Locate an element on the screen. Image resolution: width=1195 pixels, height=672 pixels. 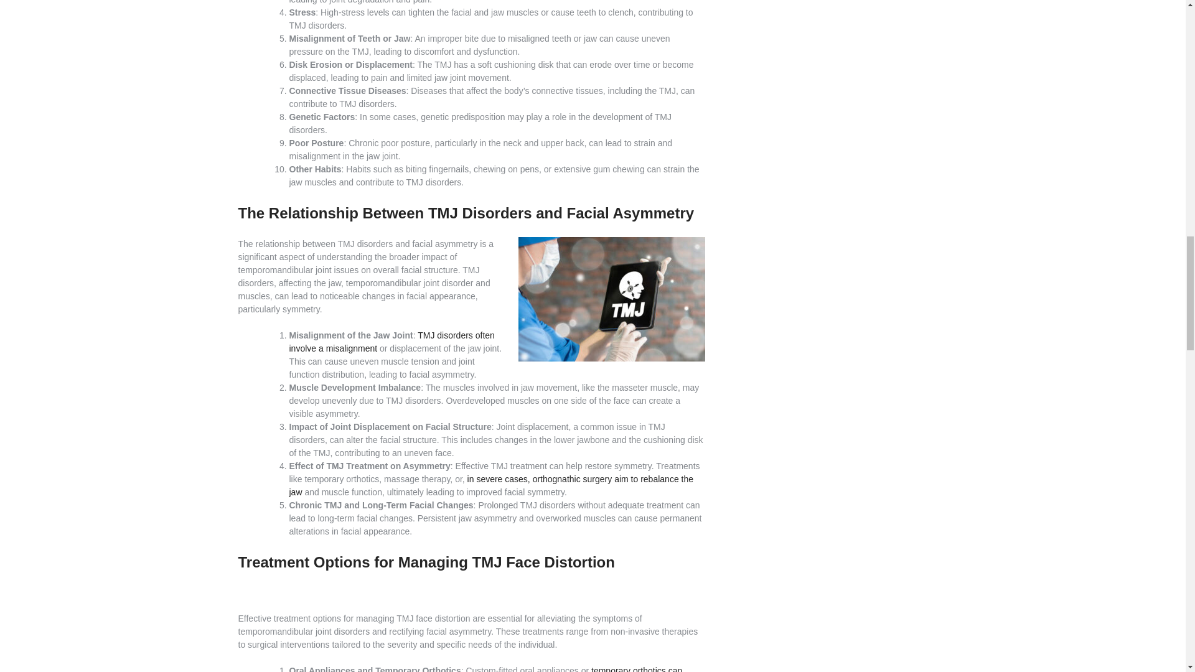
temporary orthotics can realign the jaw is located at coordinates (485, 669).